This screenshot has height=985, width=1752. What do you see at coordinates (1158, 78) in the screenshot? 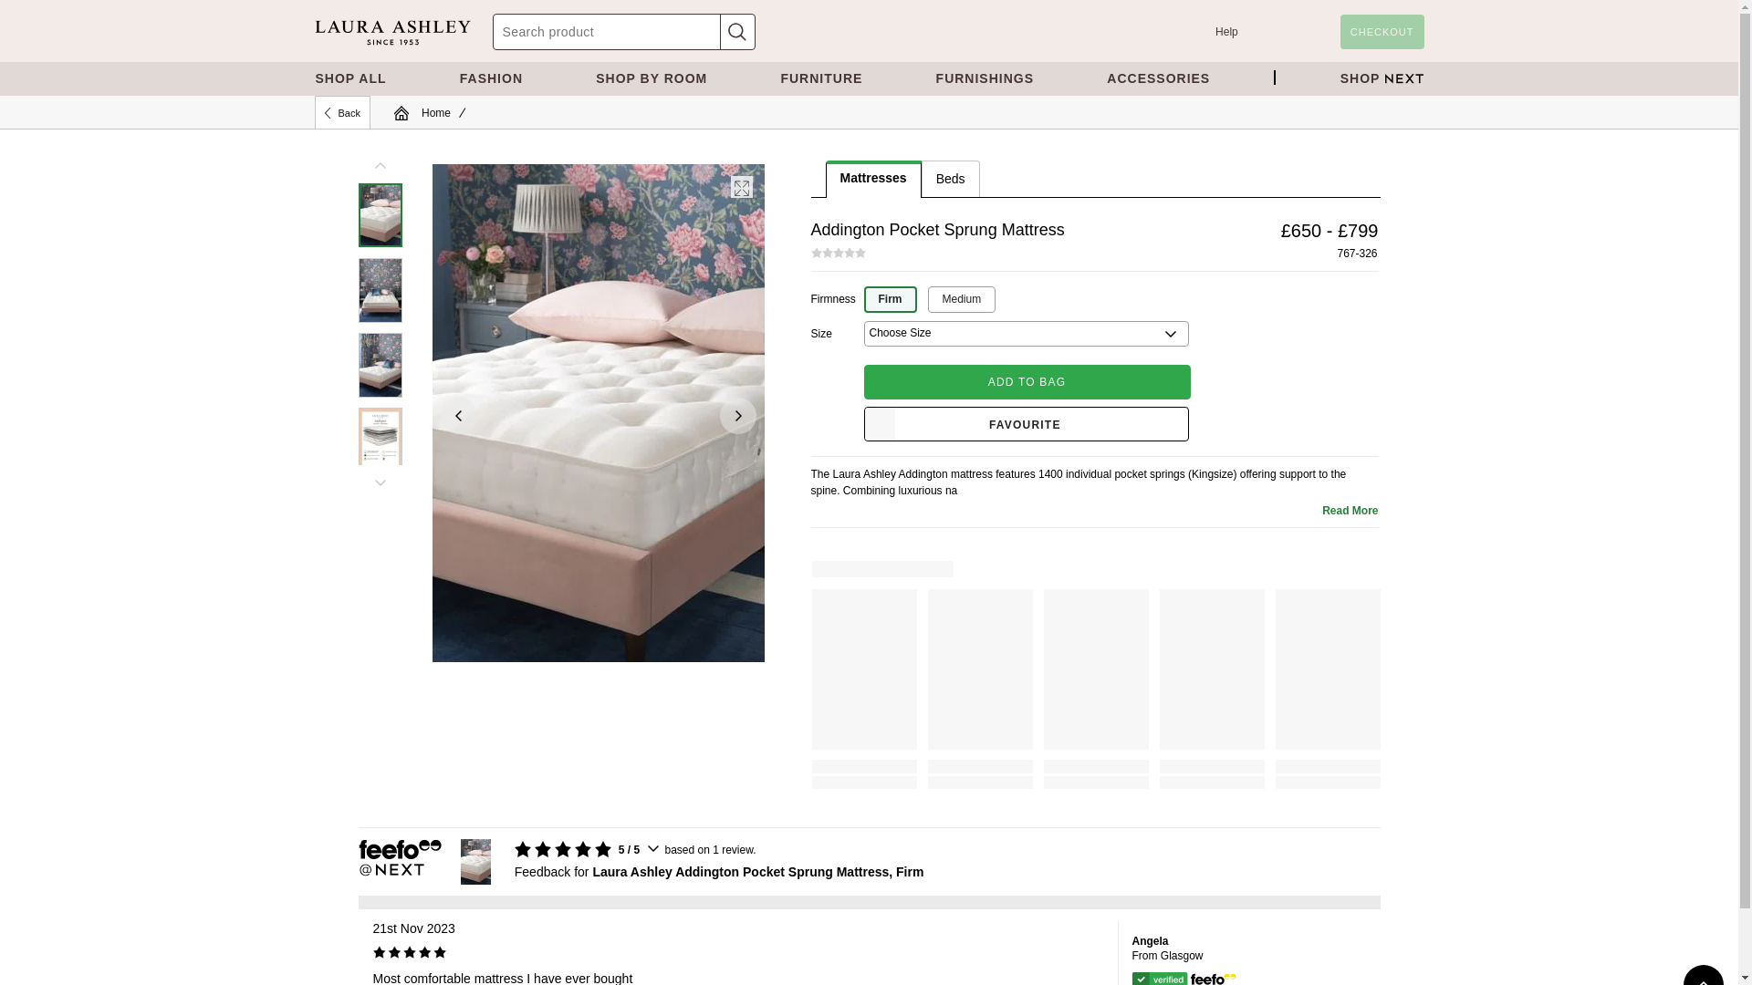
I see `ACCESSORIES` at bounding box center [1158, 78].